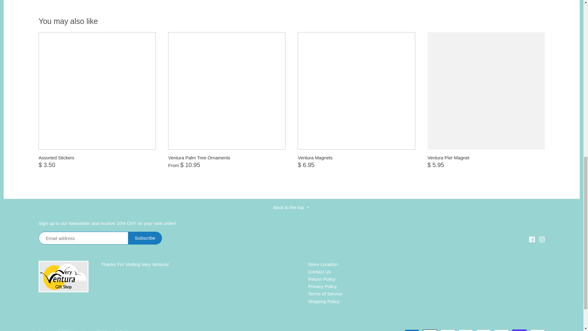  I want to click on Meta Pay, so click(466, 330).